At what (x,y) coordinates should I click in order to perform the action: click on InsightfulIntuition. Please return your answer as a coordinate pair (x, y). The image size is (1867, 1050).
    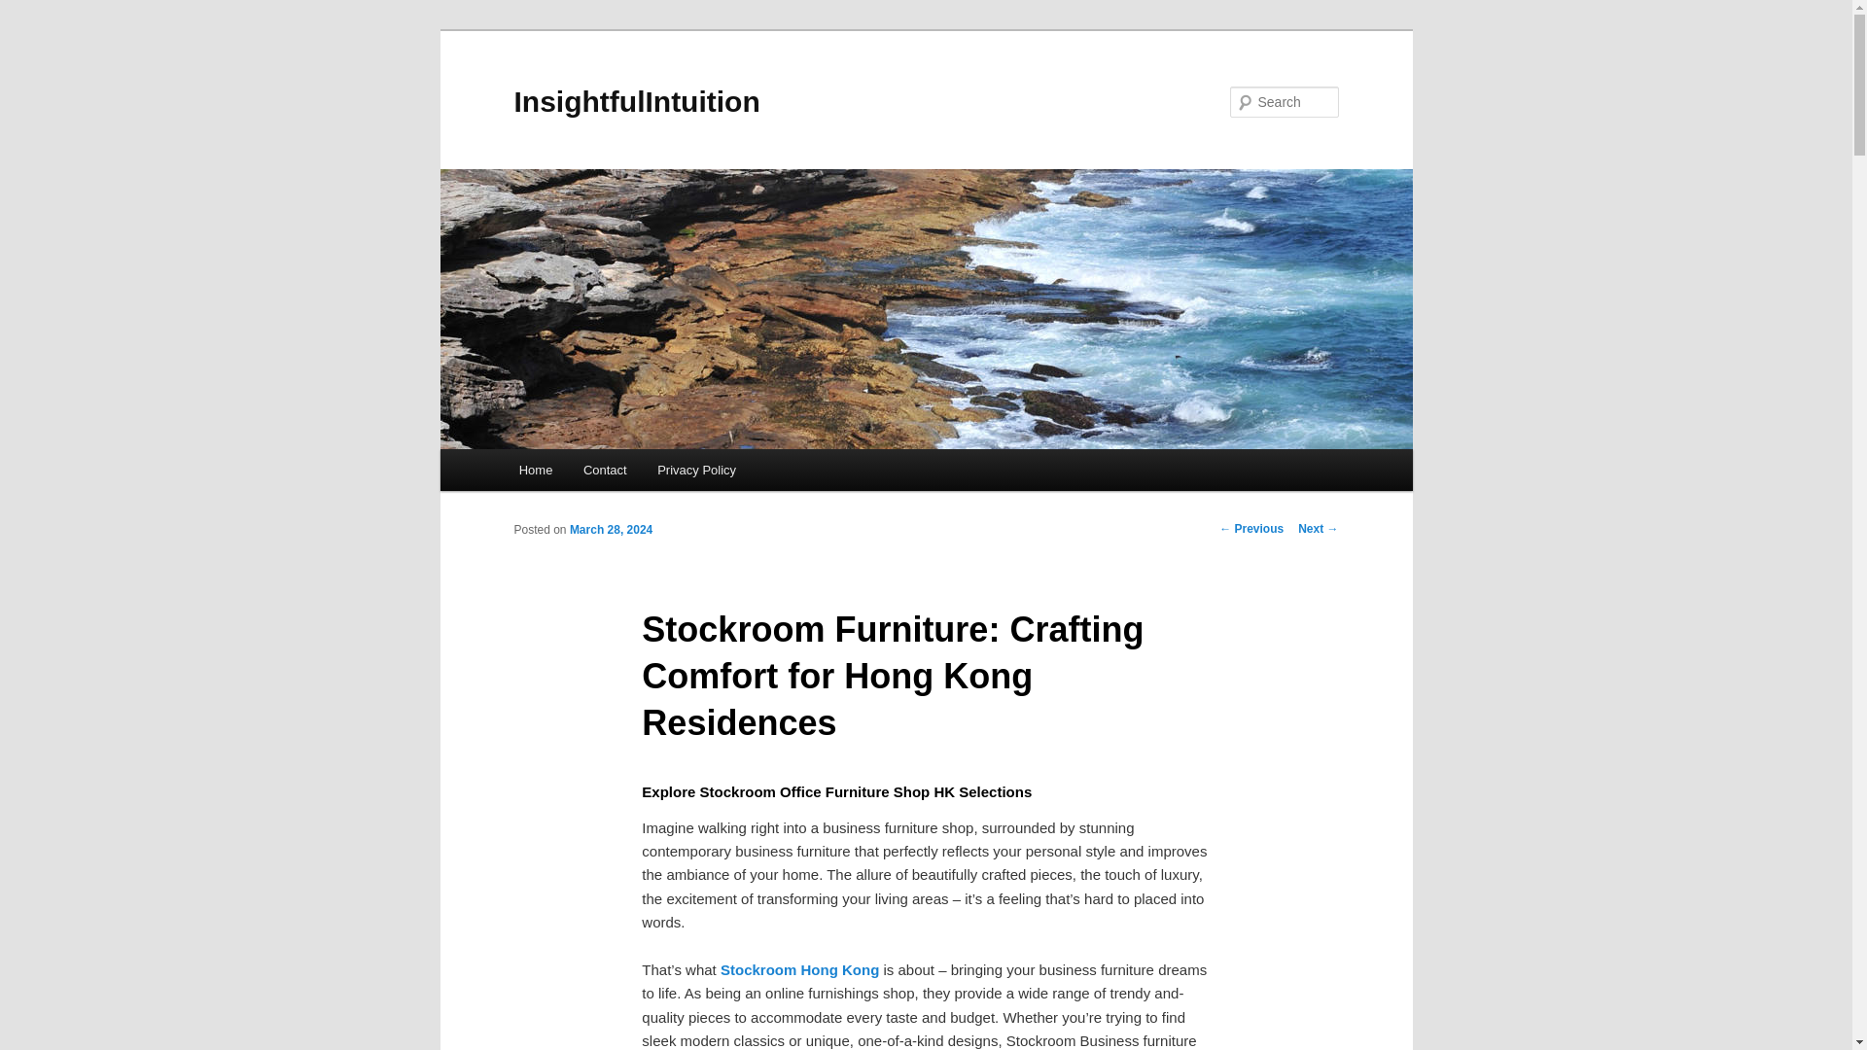
    Looking at the image, I should click on (636, 101).